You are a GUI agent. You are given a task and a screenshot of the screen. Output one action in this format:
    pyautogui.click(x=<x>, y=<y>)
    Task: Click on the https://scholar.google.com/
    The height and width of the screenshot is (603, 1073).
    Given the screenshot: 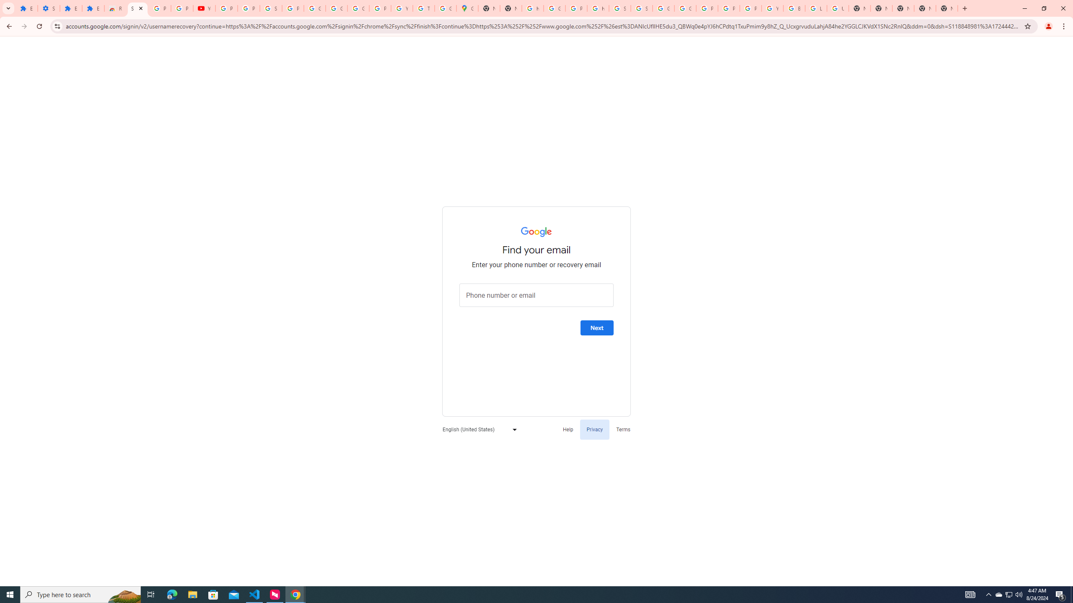 What is the action you would take?
    pyautogui.click(x=532, y=8)
    